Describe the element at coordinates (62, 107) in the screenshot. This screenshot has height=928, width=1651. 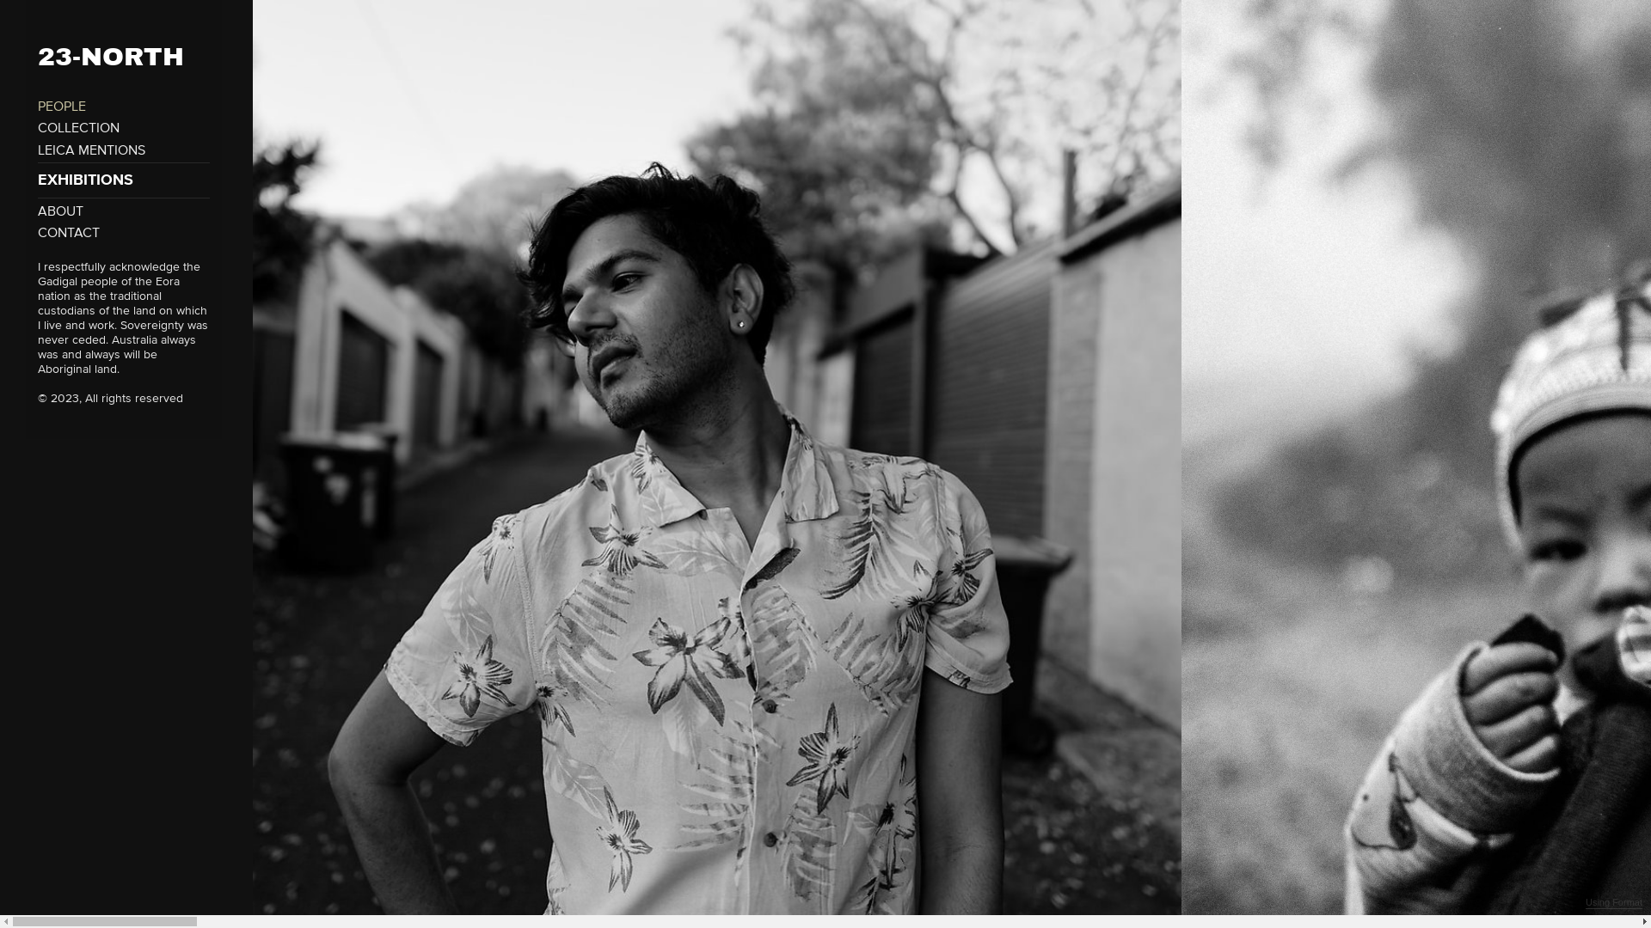
I see `PEOPLE` at that location.